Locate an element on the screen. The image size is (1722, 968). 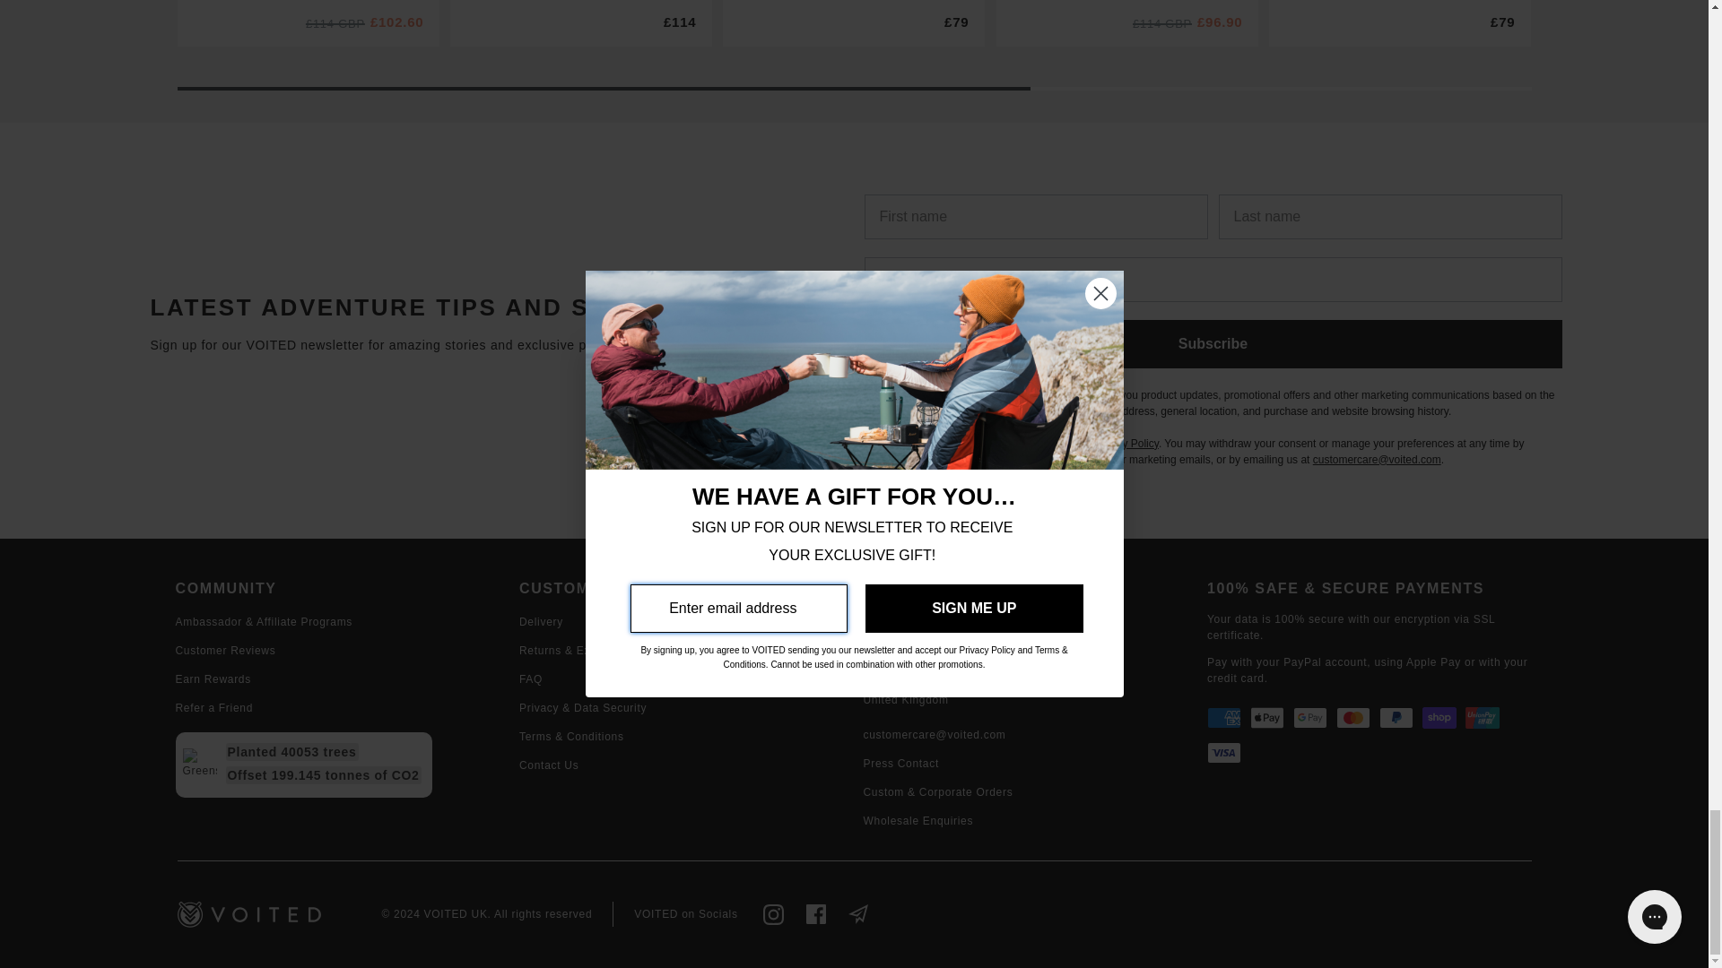
Mastercard is located at coordinates (1352, 718).